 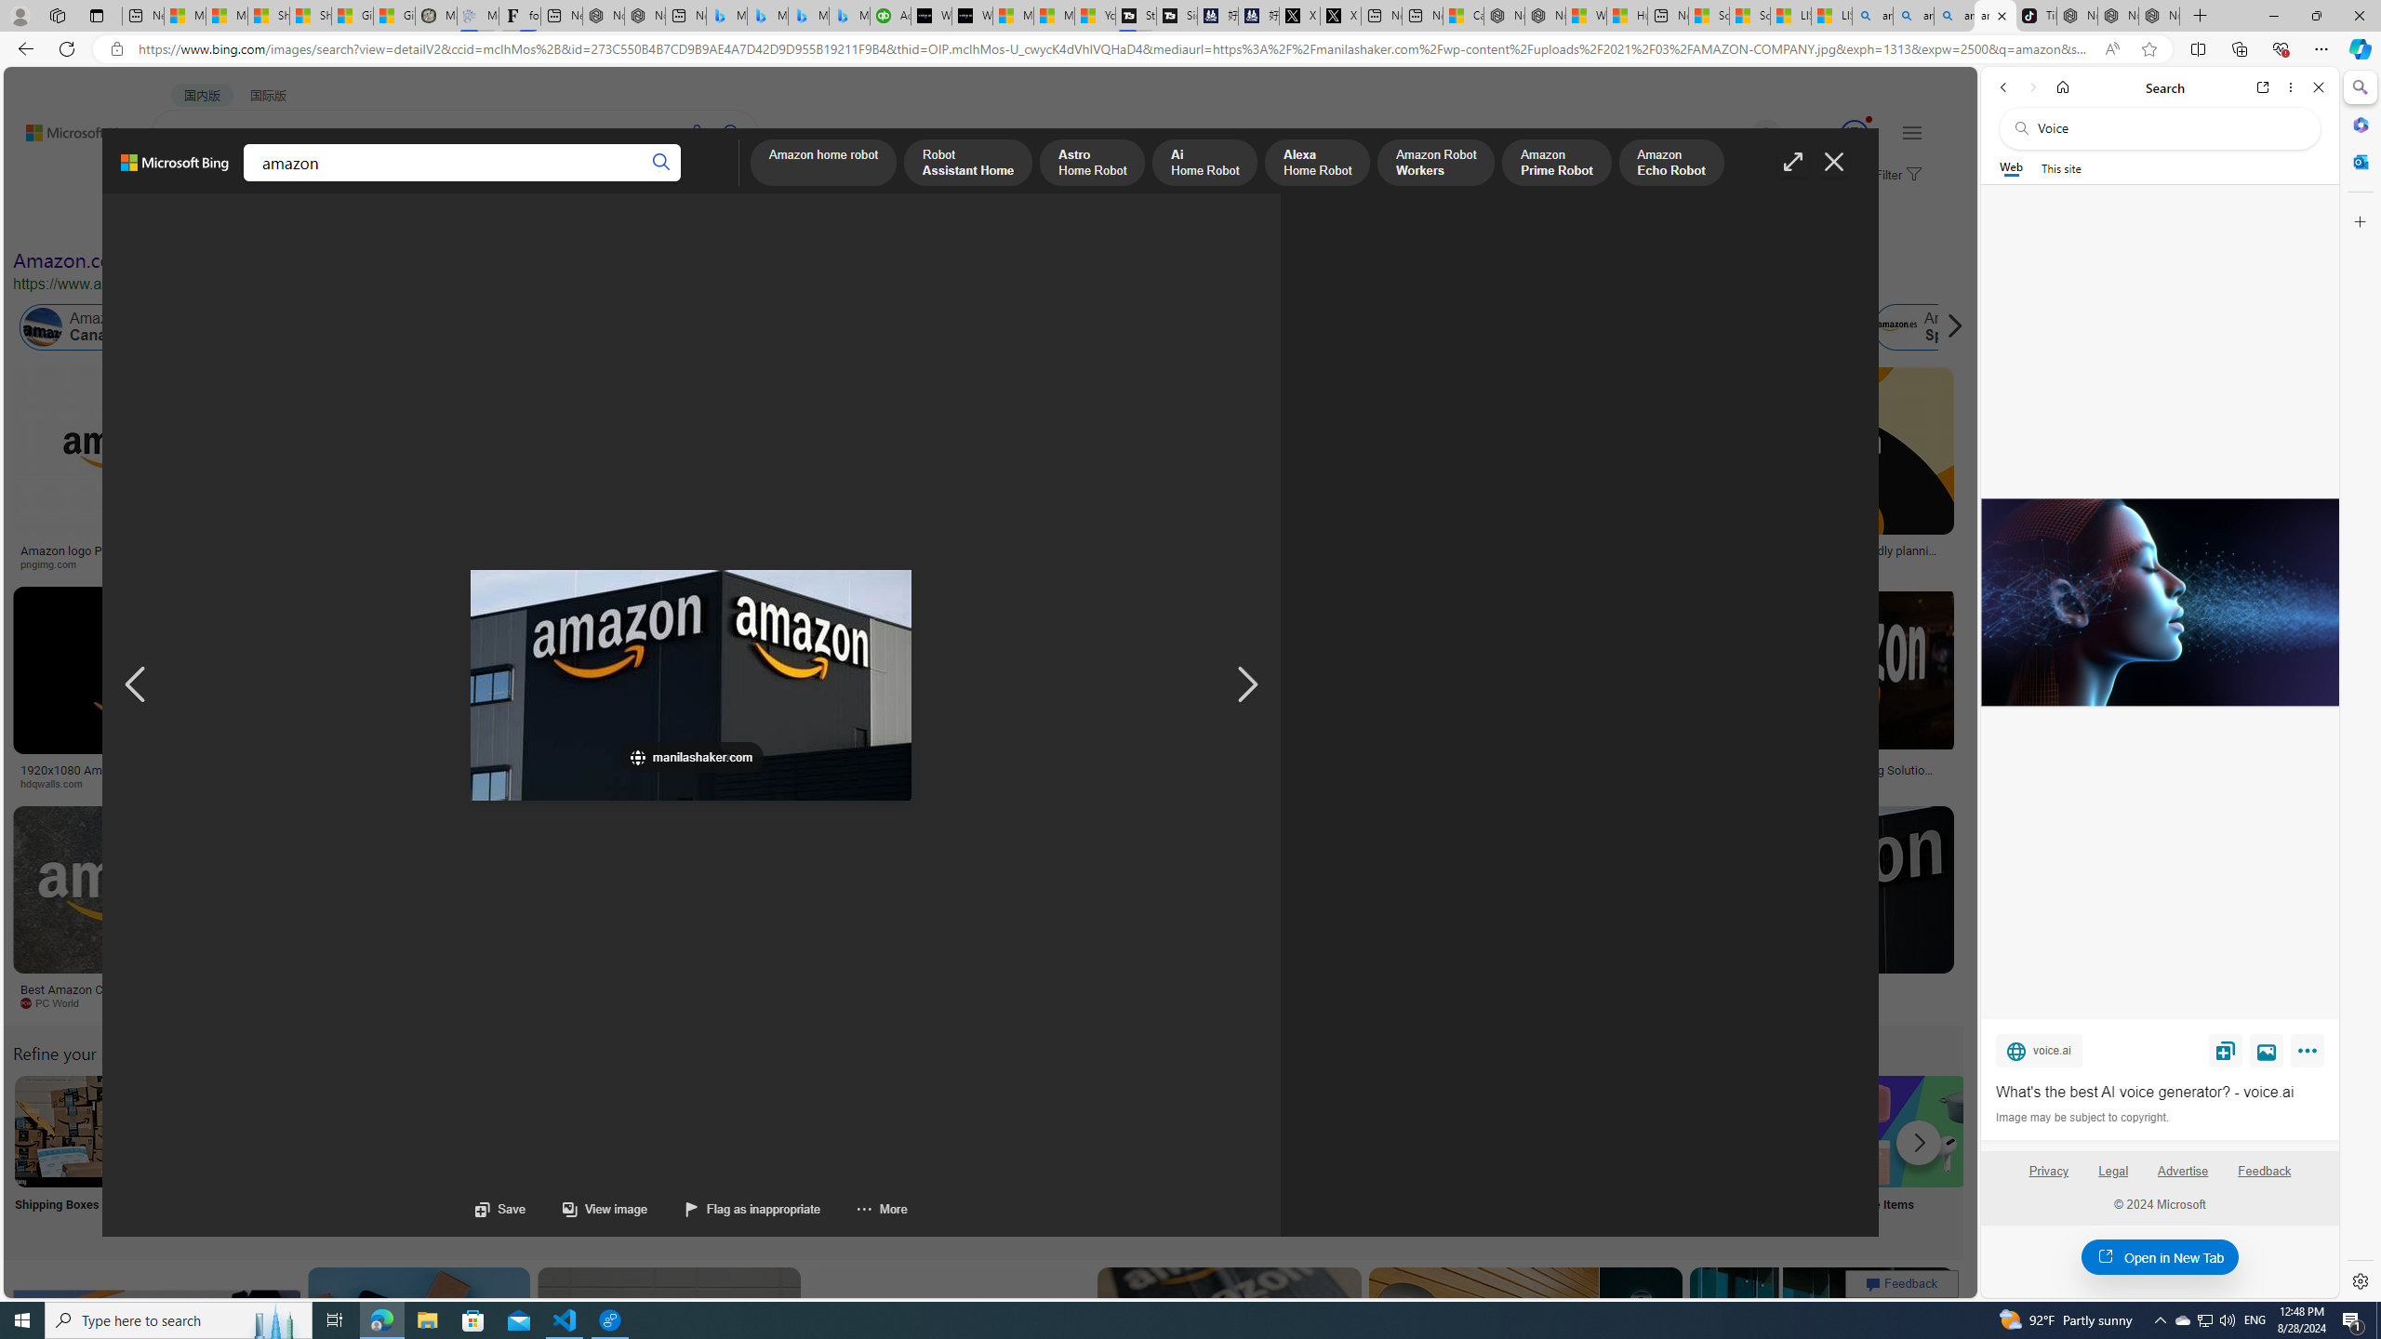 What do you see at coordinates (1739, 134) in the screenshot?
I see `Eugene` at bounding box center [1739, 134].